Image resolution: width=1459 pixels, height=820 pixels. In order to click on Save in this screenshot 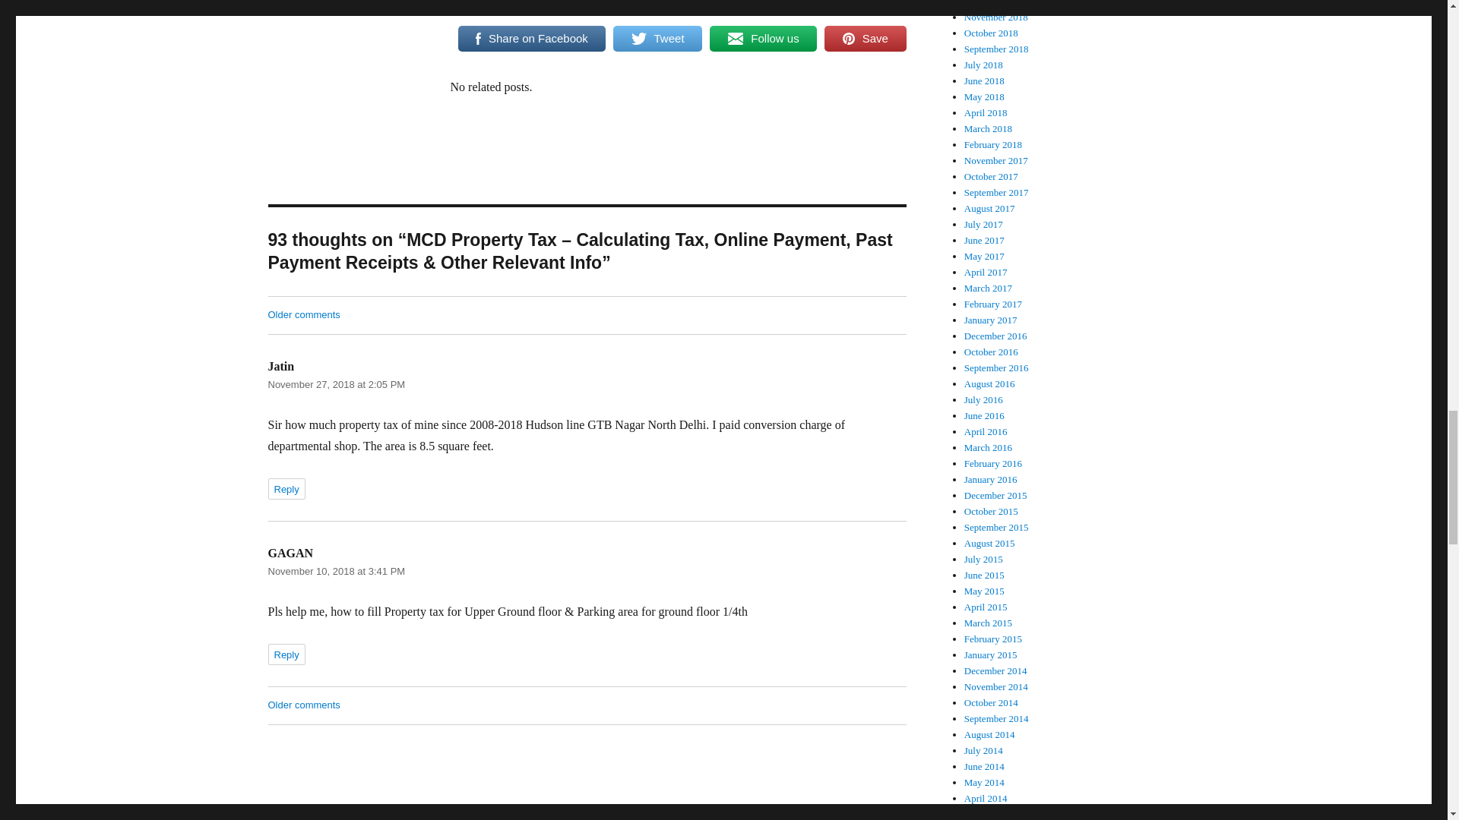, I will do `click(865, 39)`.